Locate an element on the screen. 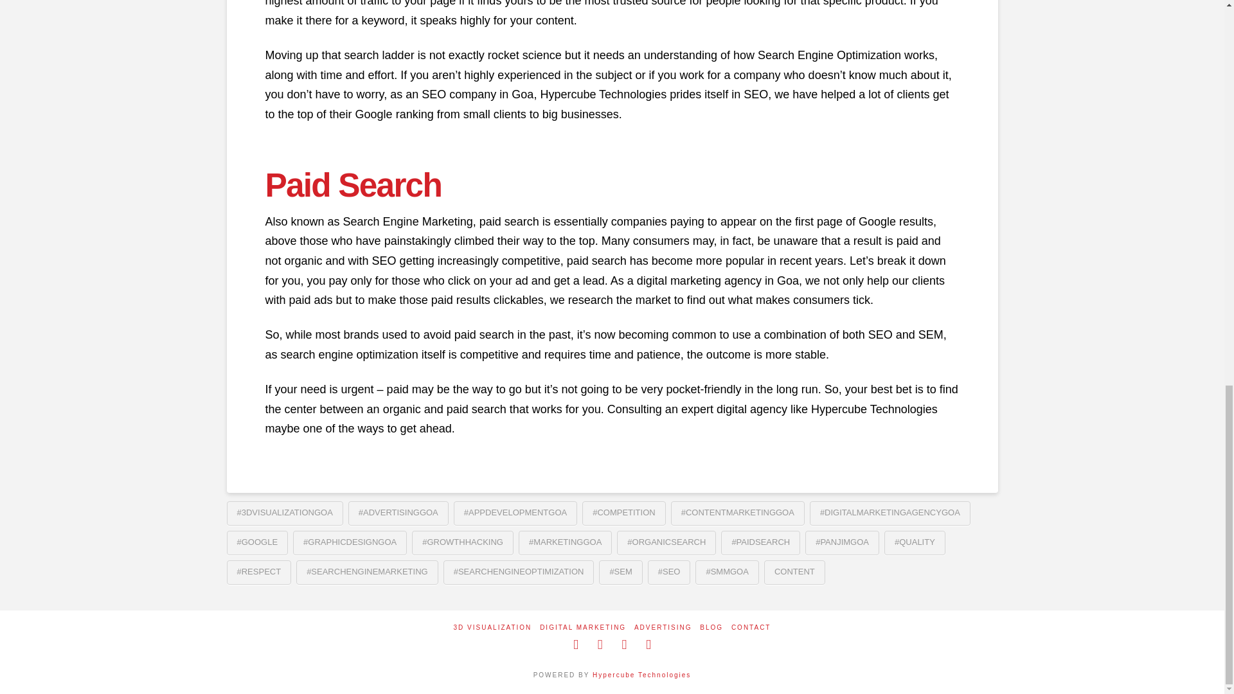 This screenshot has height=694, width=1234. ADVERTISING is located at coordinates (663, 627).